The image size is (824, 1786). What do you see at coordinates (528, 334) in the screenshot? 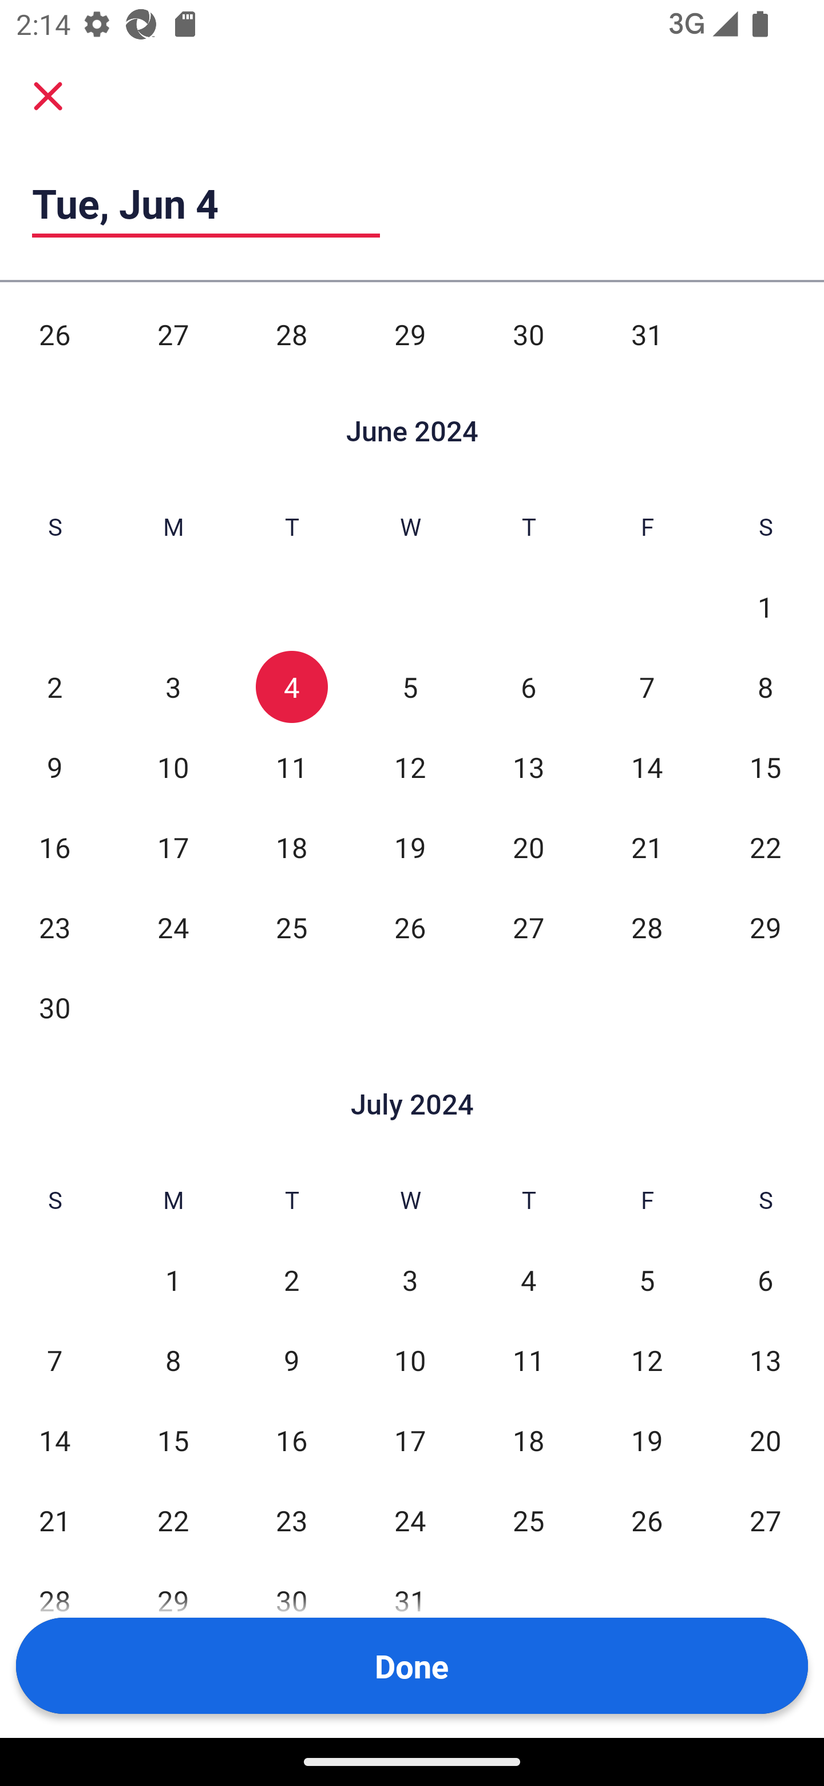
I see `30 Thu, May 30, Not Selected` at bounding box center [528, 334].